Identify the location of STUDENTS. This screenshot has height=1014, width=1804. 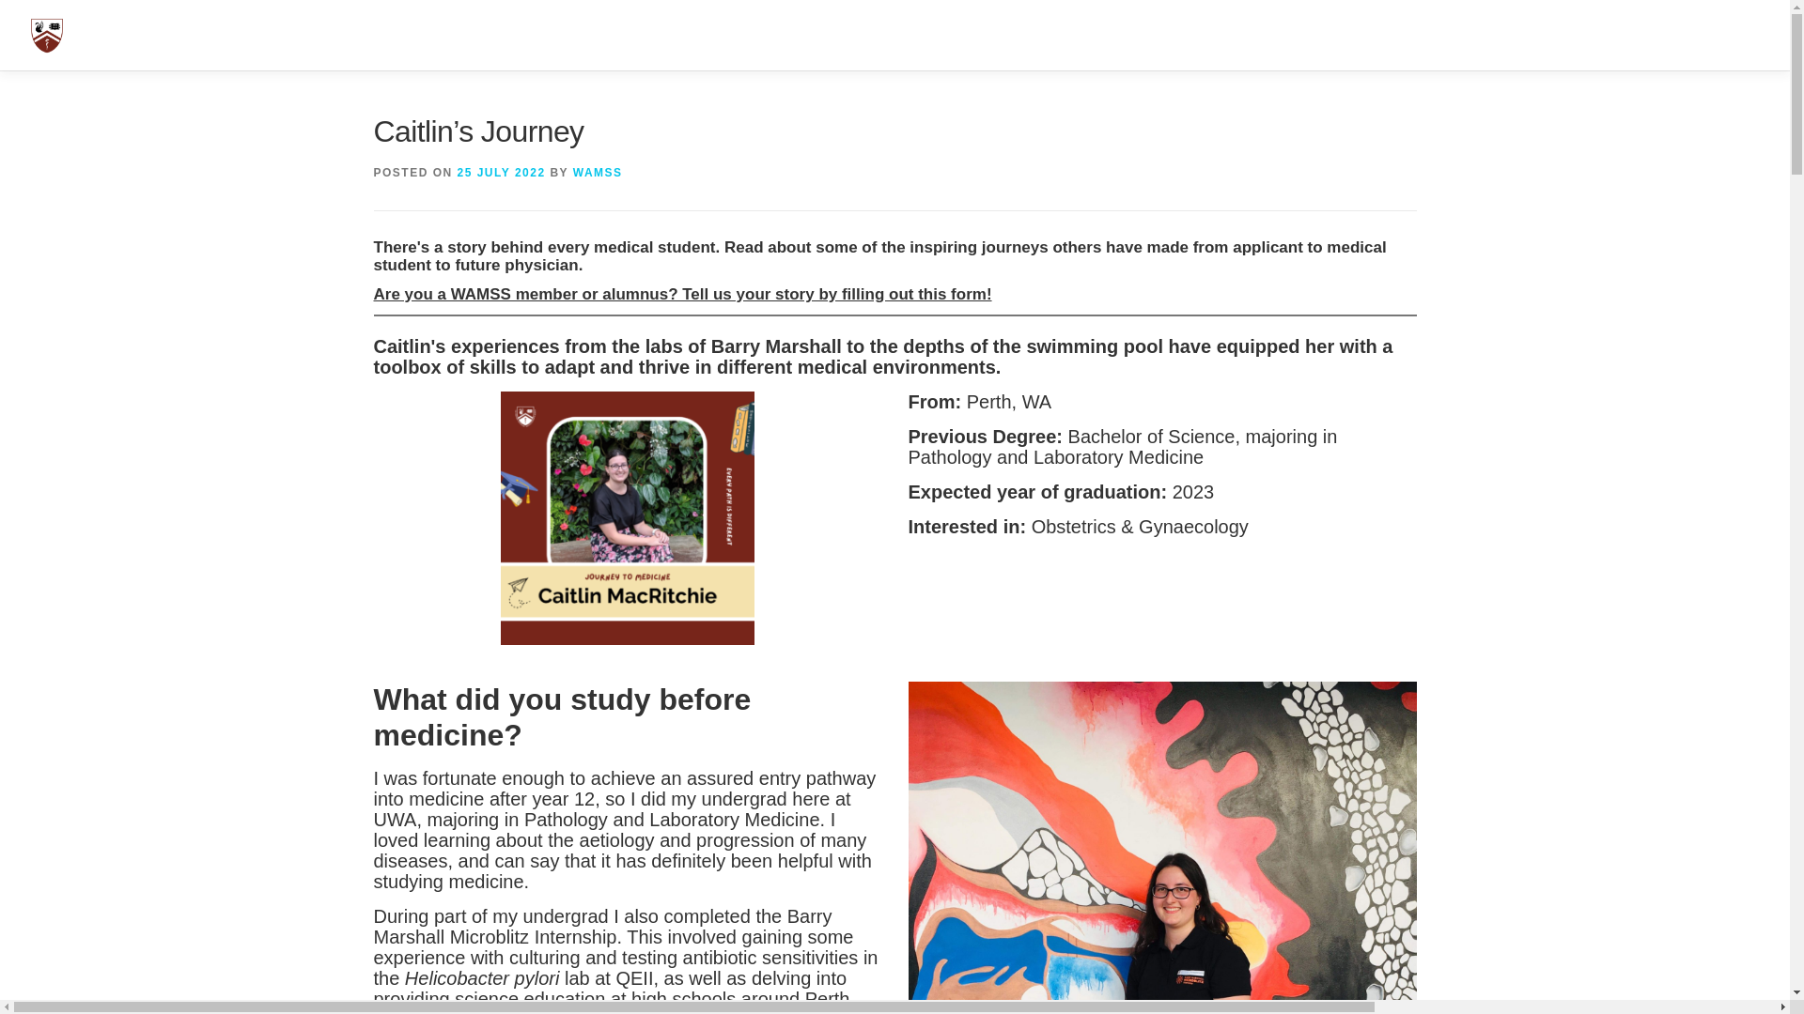
(1344, 35).